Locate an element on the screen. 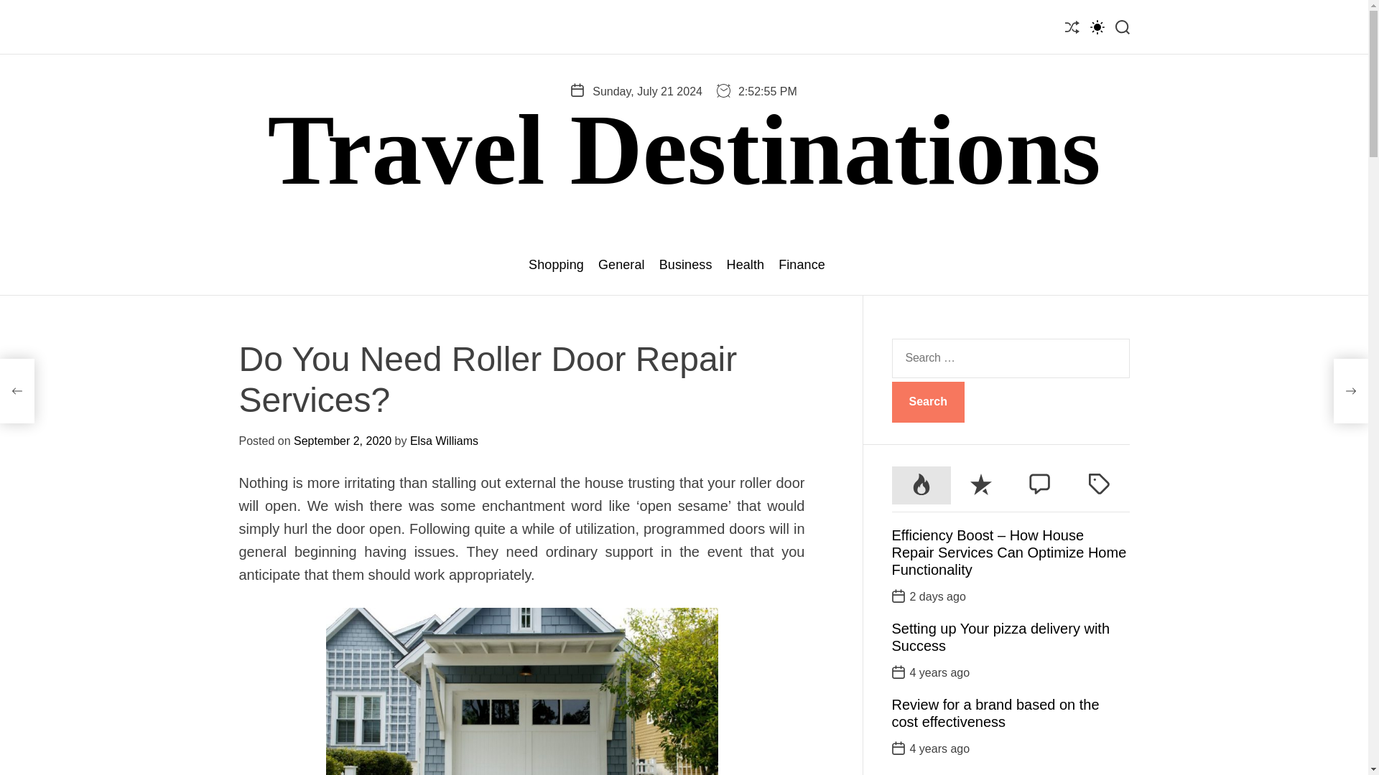 The width and height of the screenshot is (1379, 775). Travel Destinations is located at coordinates (684, 149).